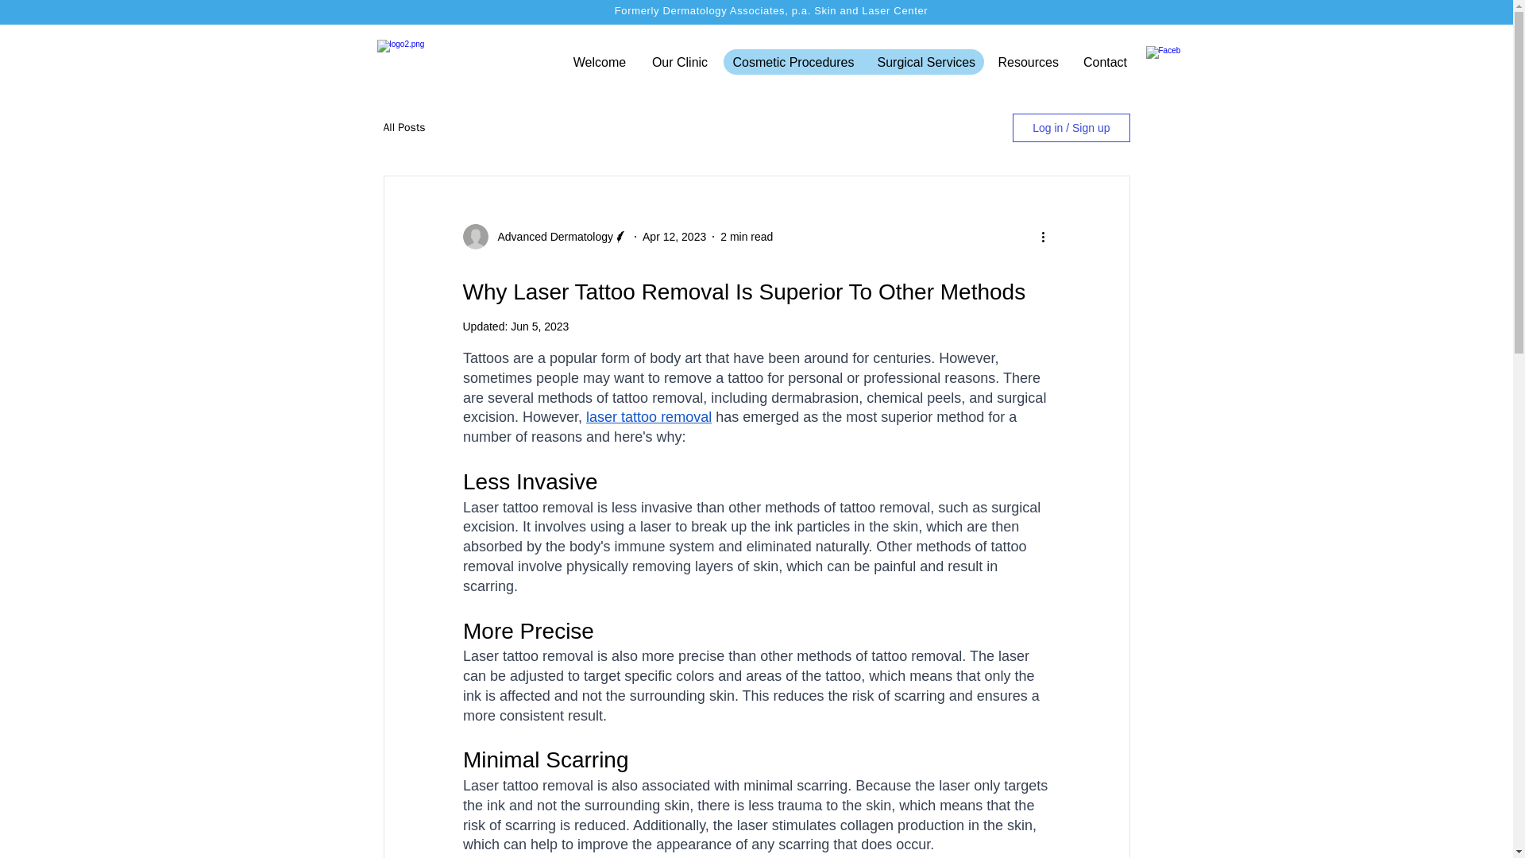  Describe the element at coordinates (403, 127) in the screenshot. I see `All Posts` at that location.